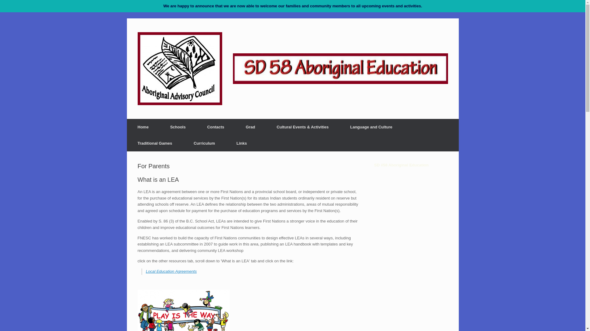  Describe the element at coordinates (178, 127) in the screenshot. I see `Schools` at that location.